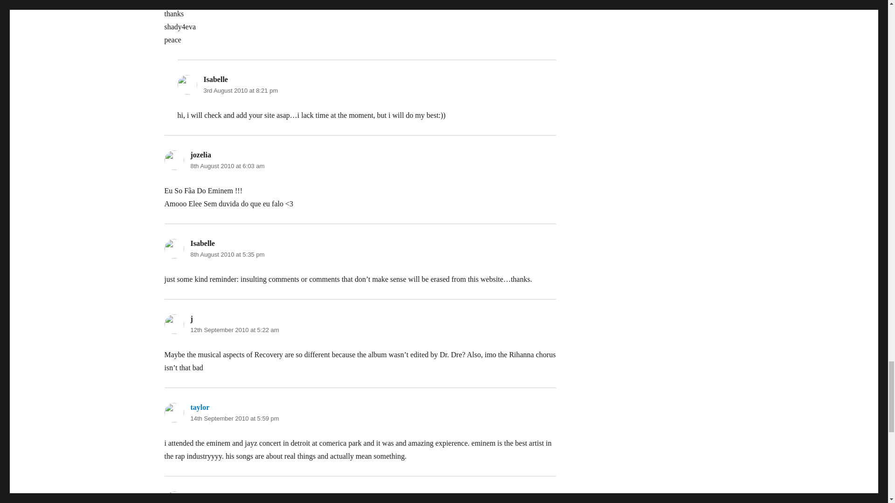 The image size is (895, 503). What do you see at coordinates (240, 90) in the screenshot?
I see `3rd August 2010 at 8:21 pm` at bounding box center [240, 90].